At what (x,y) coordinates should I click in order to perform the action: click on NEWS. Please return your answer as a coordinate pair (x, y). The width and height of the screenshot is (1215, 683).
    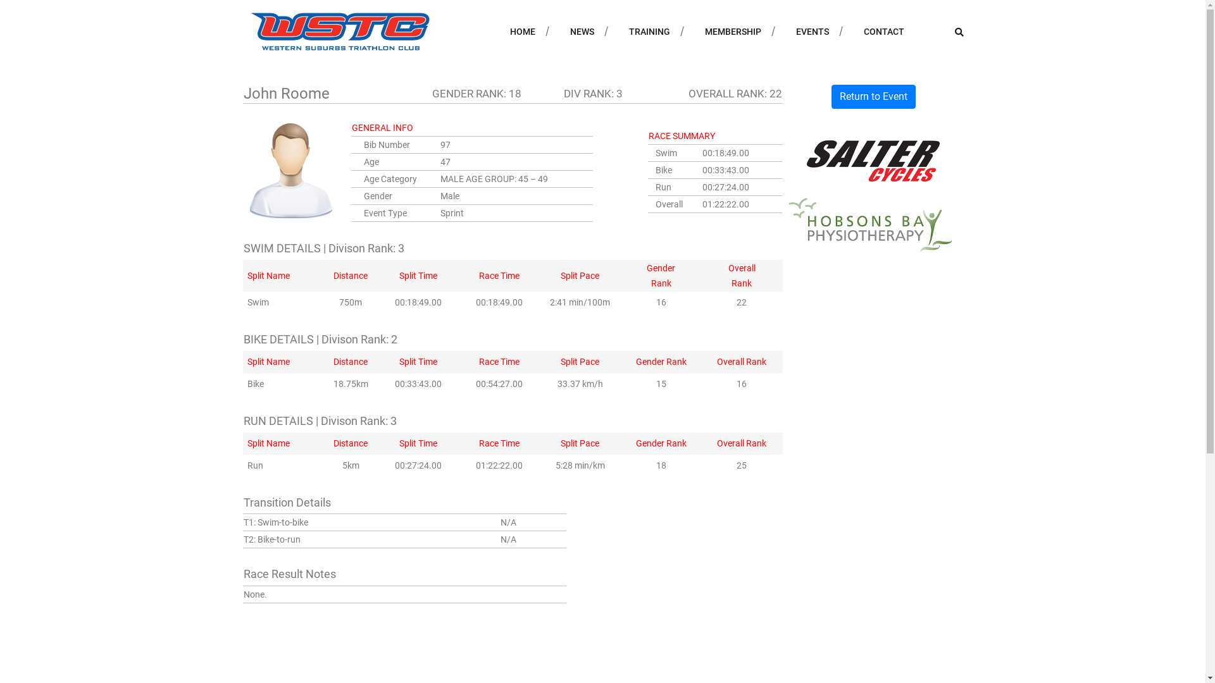
    Looking at the image, I should click on (582, 32).